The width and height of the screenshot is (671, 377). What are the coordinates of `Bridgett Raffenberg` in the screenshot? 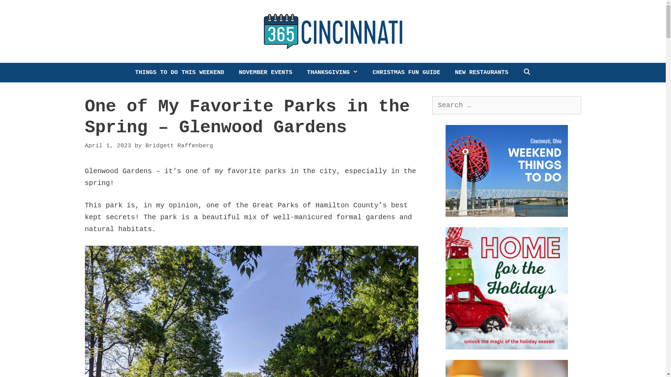 It's located at (179, 146).